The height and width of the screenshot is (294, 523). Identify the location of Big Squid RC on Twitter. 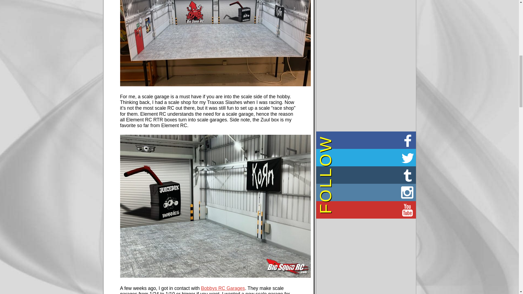
(366, 157).